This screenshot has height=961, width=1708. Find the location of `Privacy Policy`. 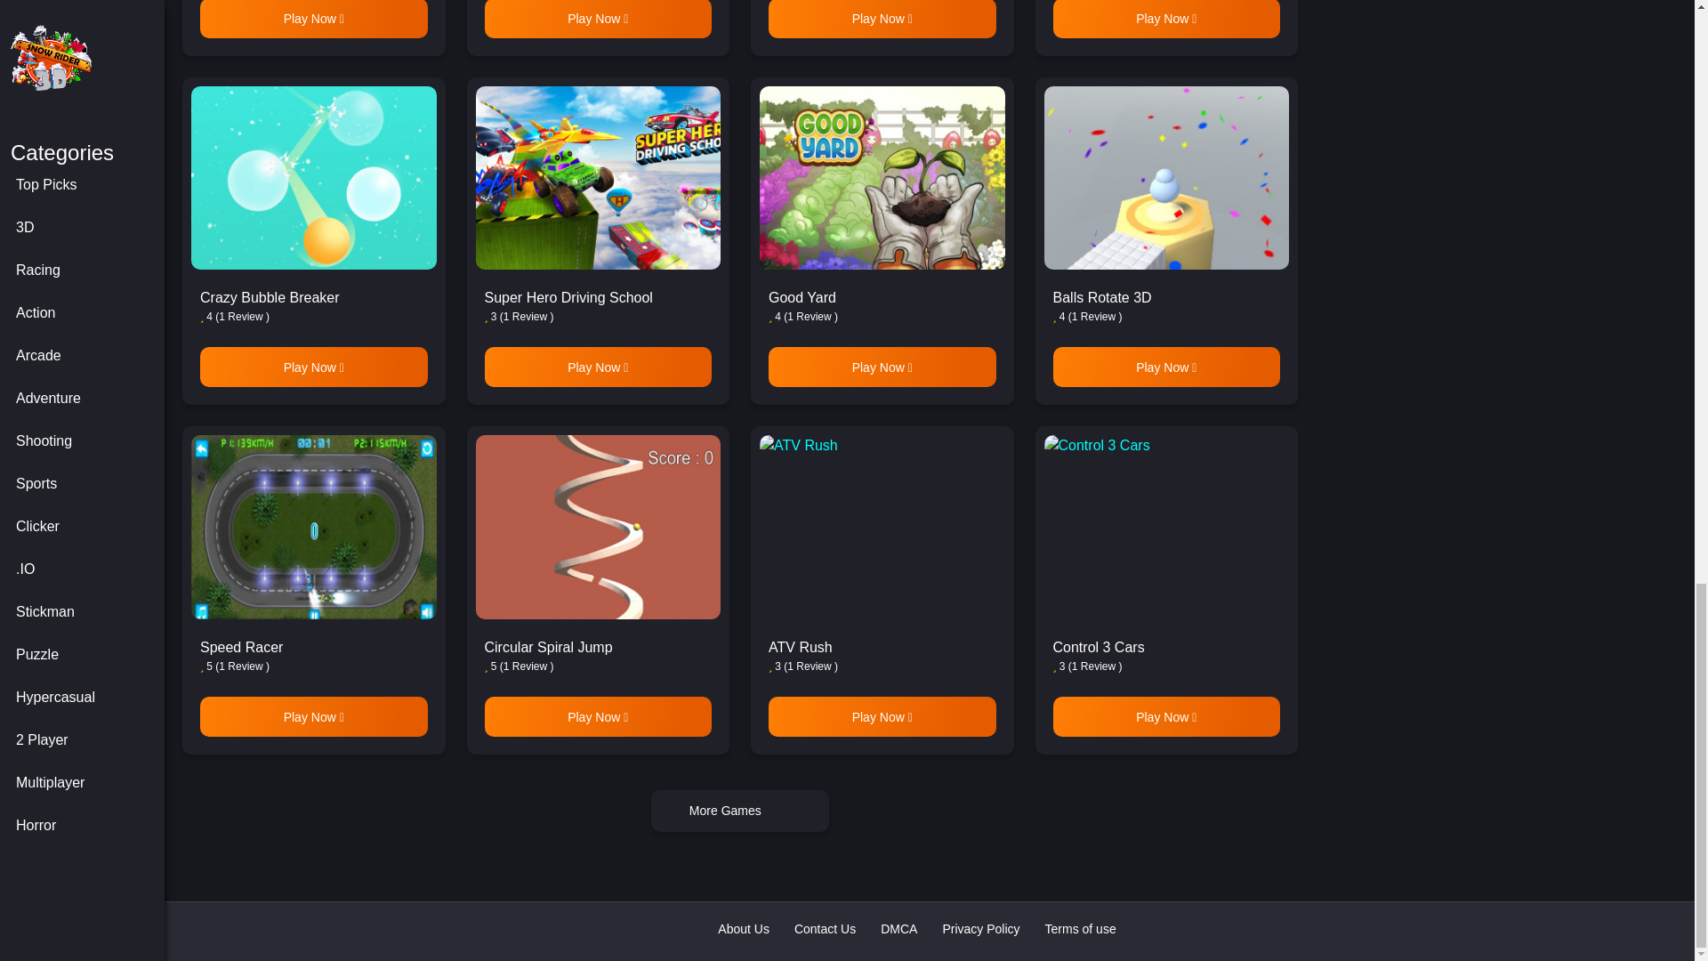

Privacy Policy is located at coordinates (980, 929).